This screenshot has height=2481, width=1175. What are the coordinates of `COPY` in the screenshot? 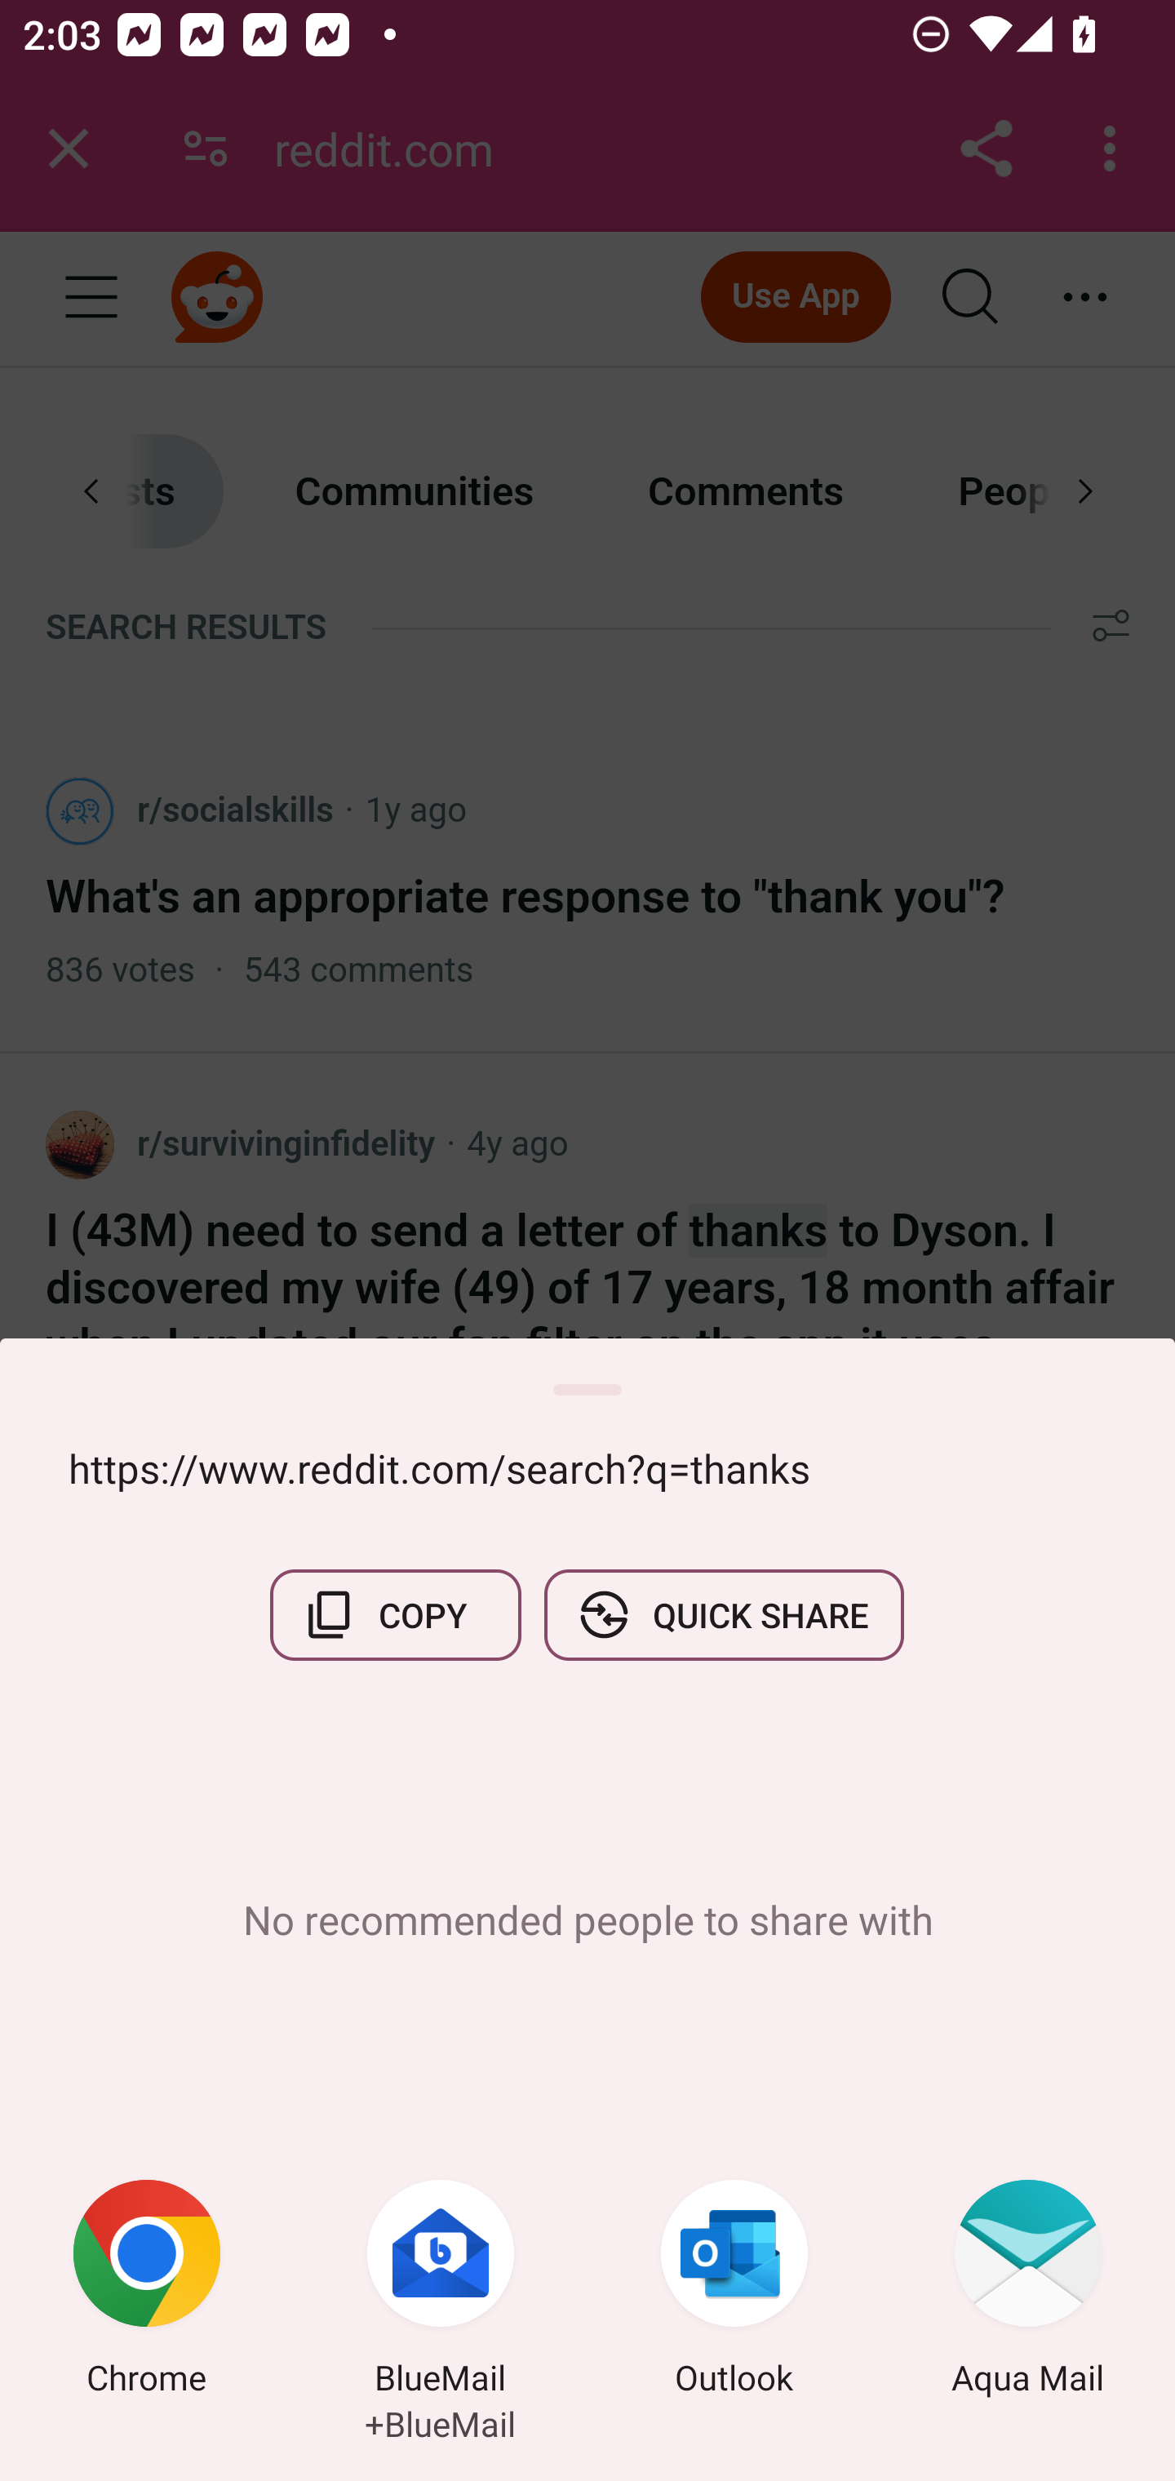 It's located at (396, 1614).